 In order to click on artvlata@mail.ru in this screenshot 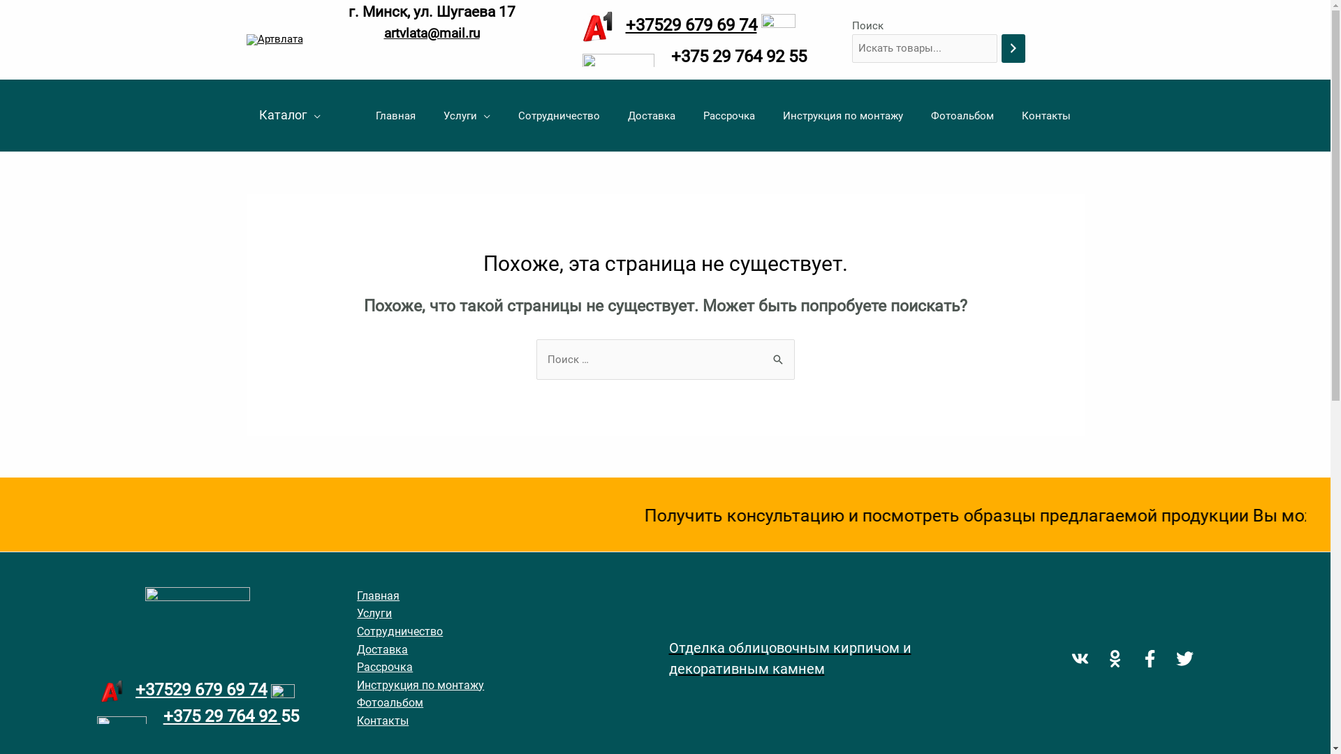, I will do `click(432, 34)`.